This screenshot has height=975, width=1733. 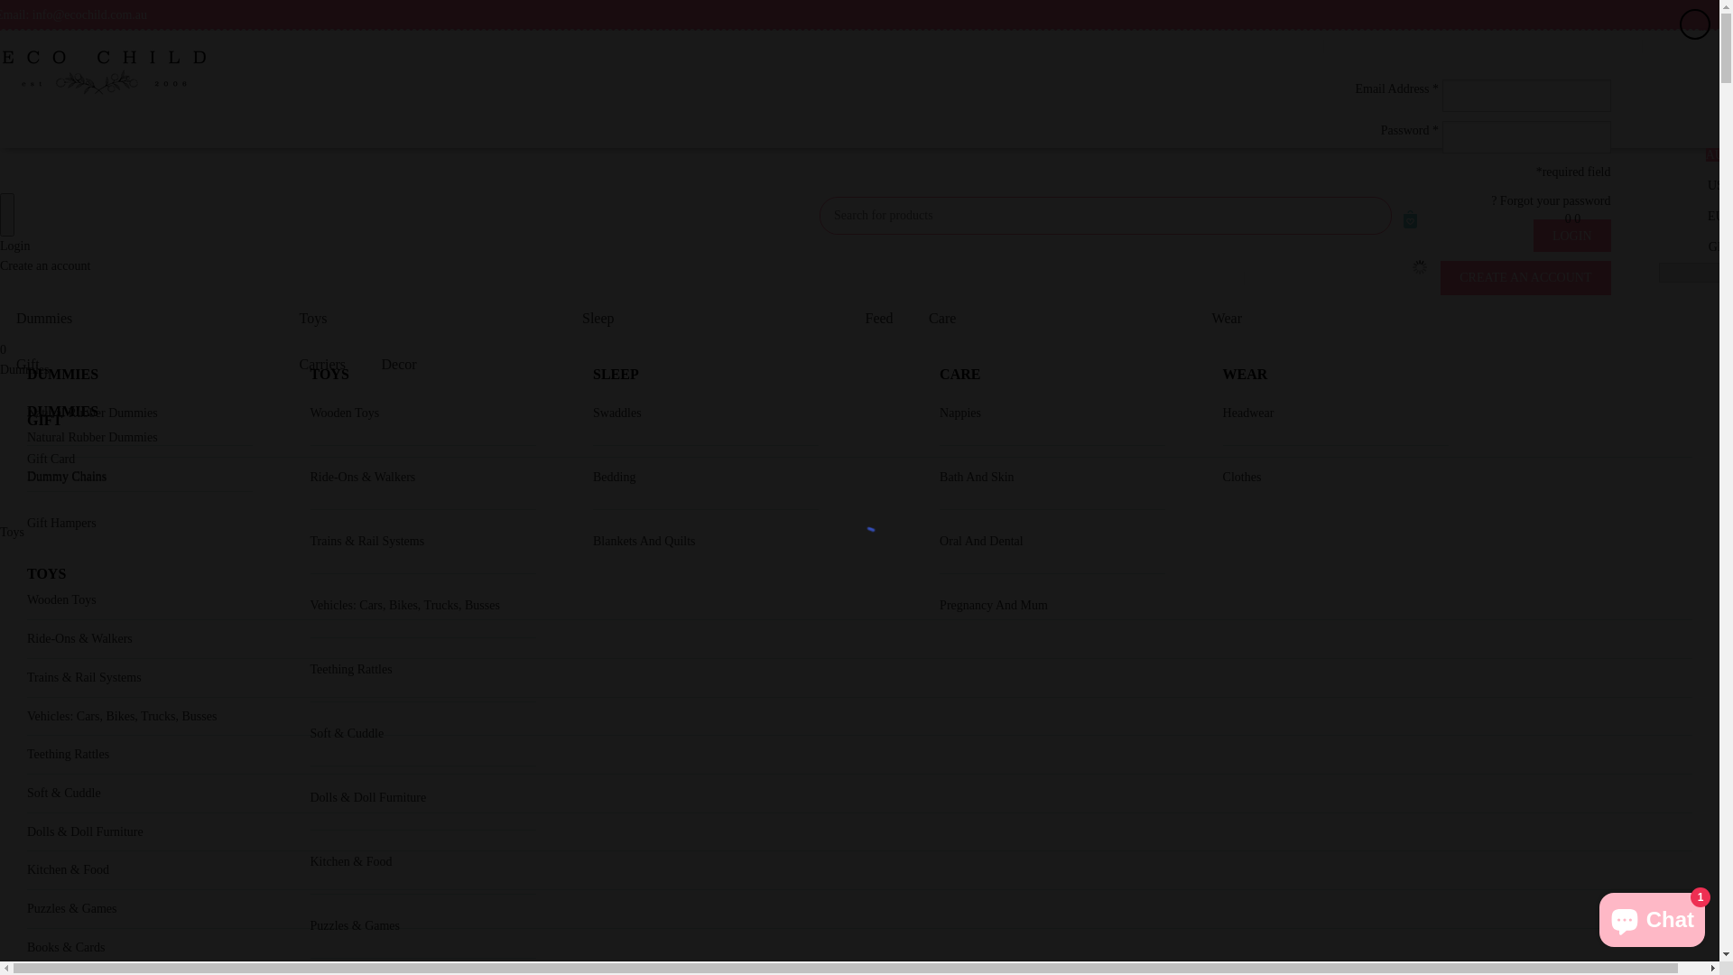 I want to click on Soft & Cuddle, so click(x=64, y=793).